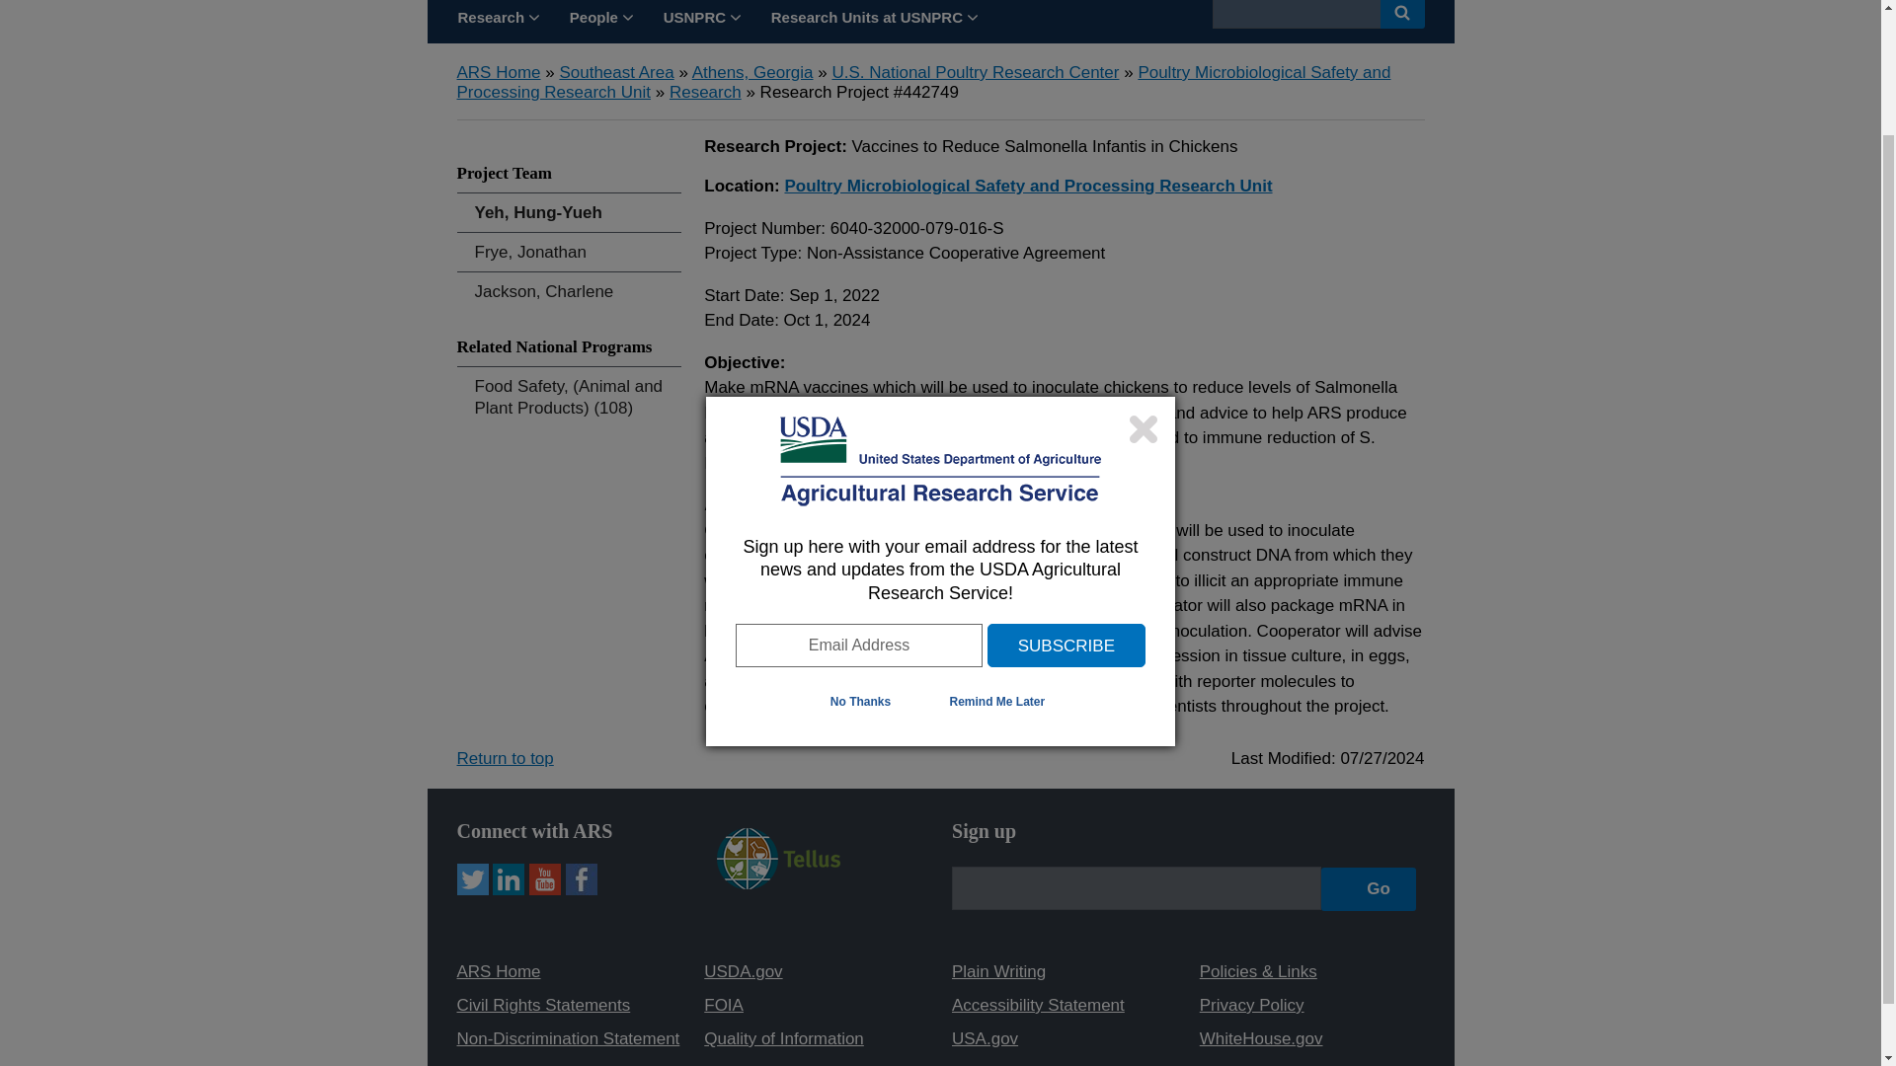 The width and height of the screenshot is (1896, 1066). Describe the element at coordinates (1144, 280) in the screenshot. I see `Close subscription dialog` at that location.